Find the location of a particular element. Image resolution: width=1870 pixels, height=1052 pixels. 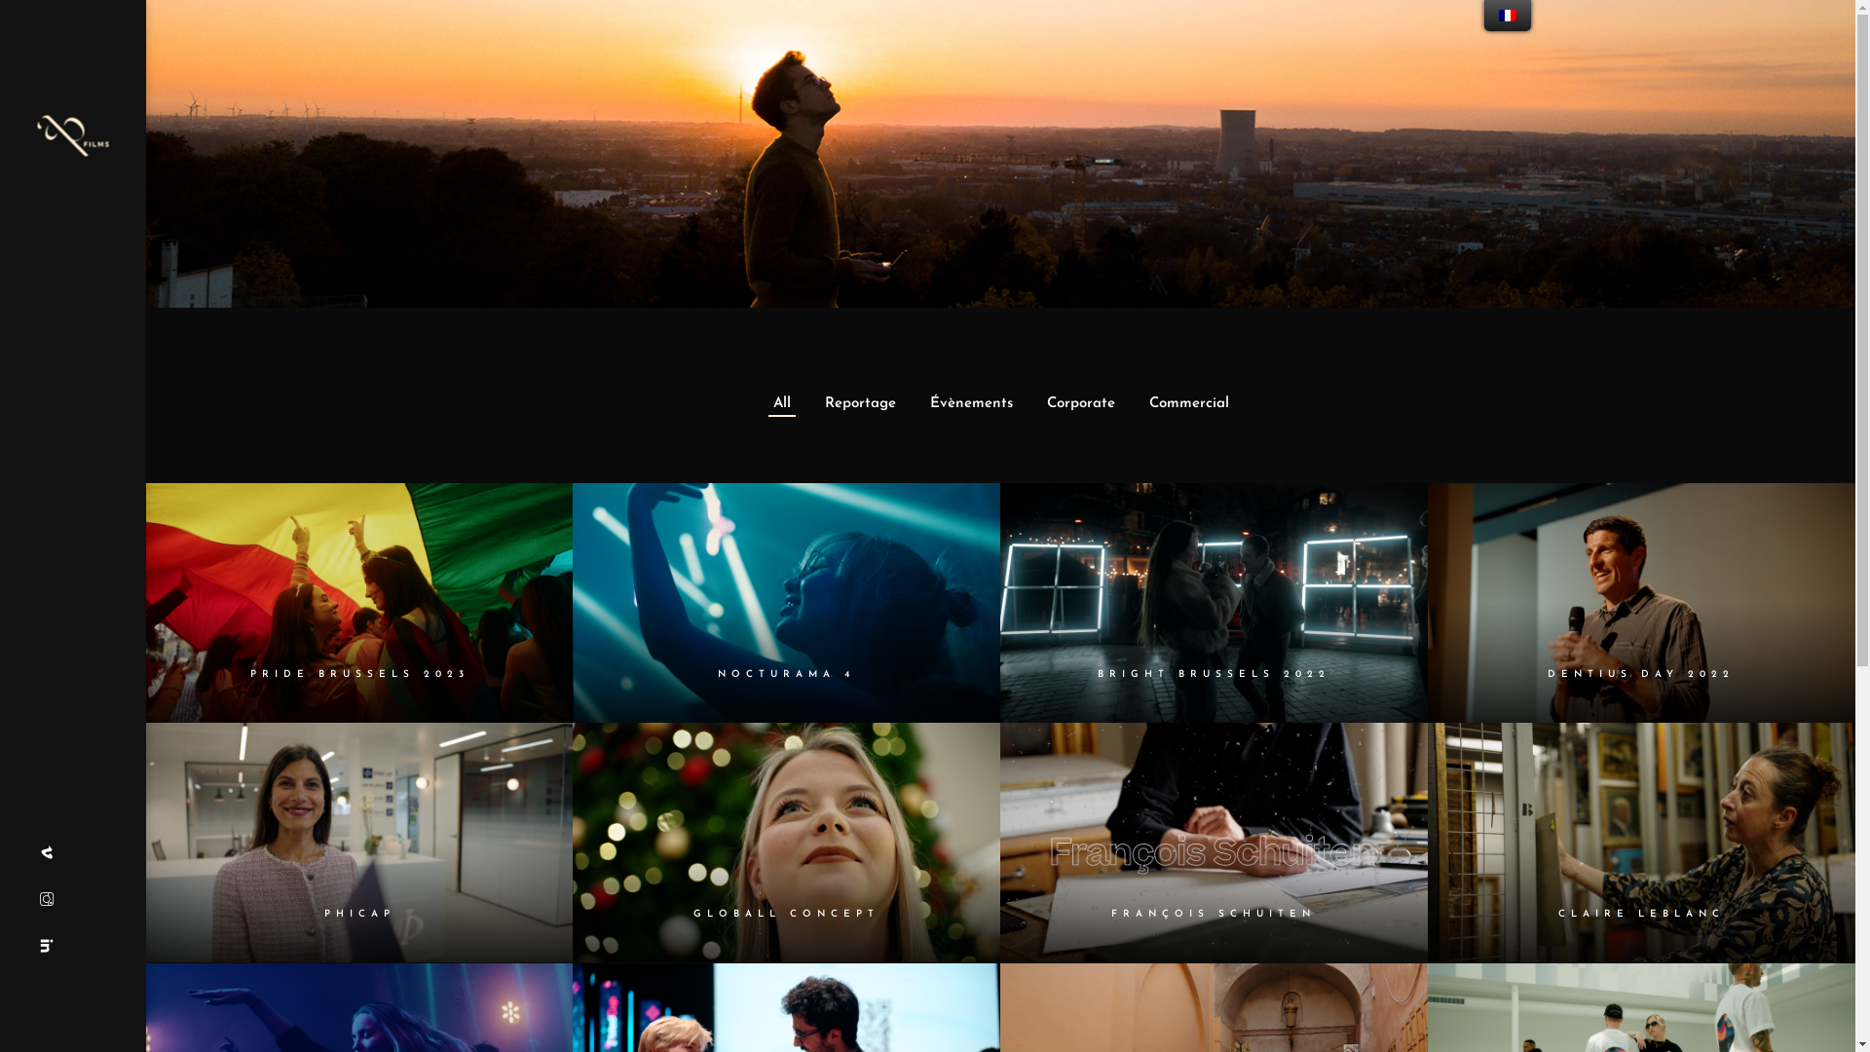

PHICAP is located at coordinates (360, 914).